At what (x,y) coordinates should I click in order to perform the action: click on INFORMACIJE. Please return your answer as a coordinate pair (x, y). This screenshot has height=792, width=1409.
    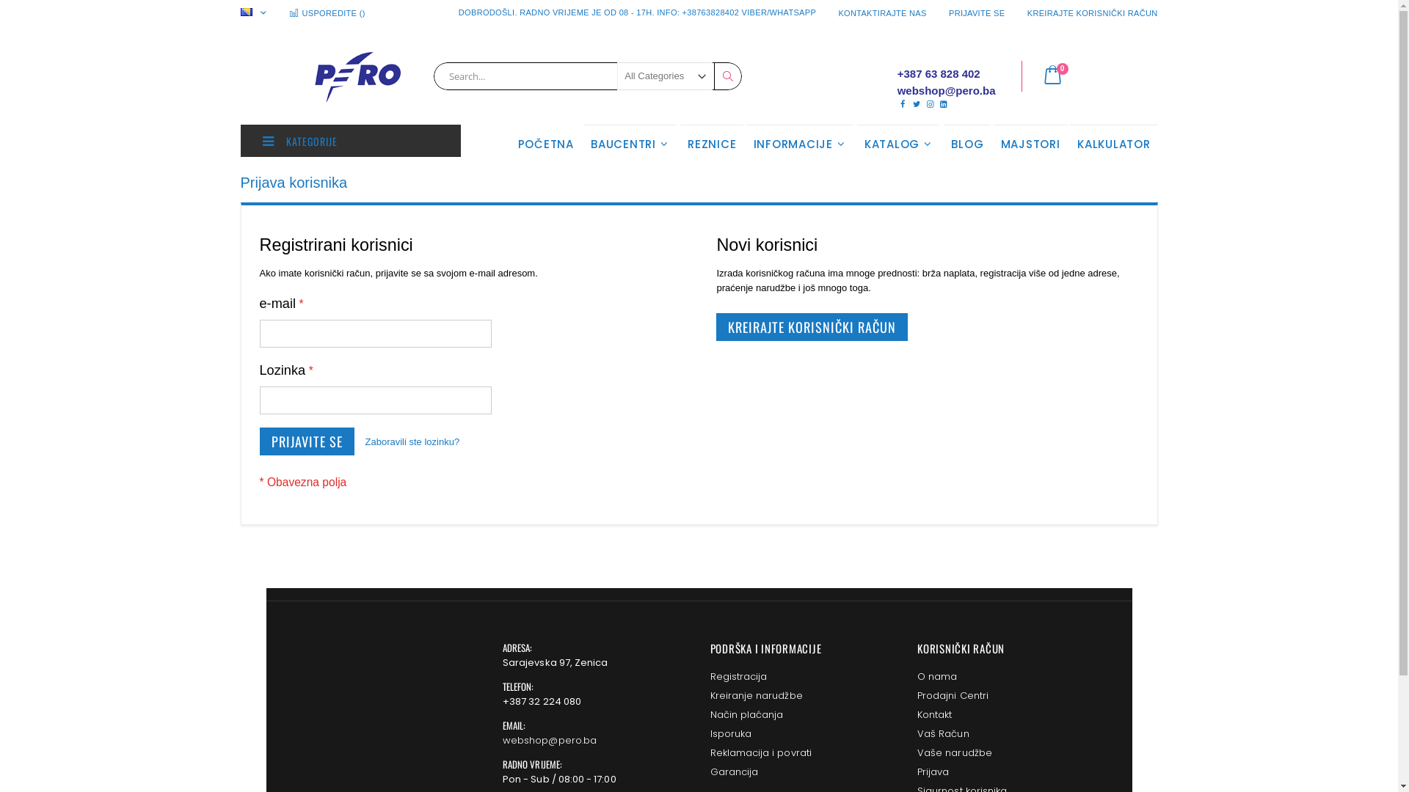
    Looking at the image, I should click on (800, 144).